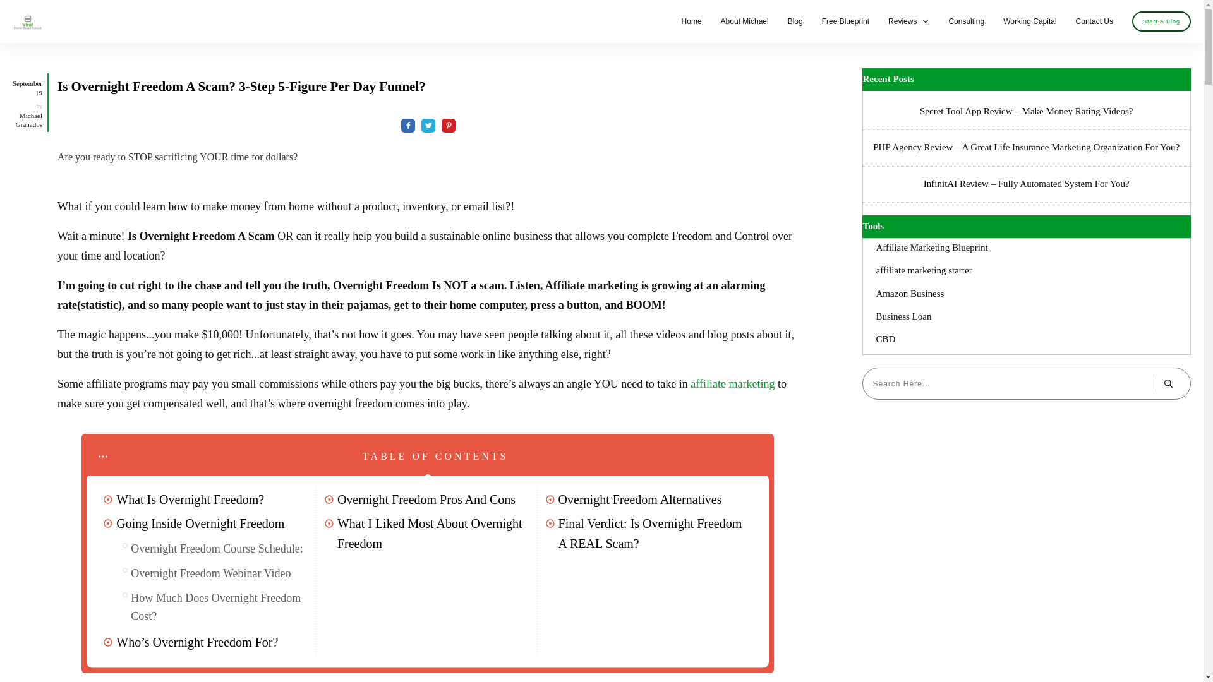 The height and width of the screenshot is (682, 1213). What do you see at coordinates (795, 21) in the screenshot?
I see `Blog` at bounding box center [795, 21].